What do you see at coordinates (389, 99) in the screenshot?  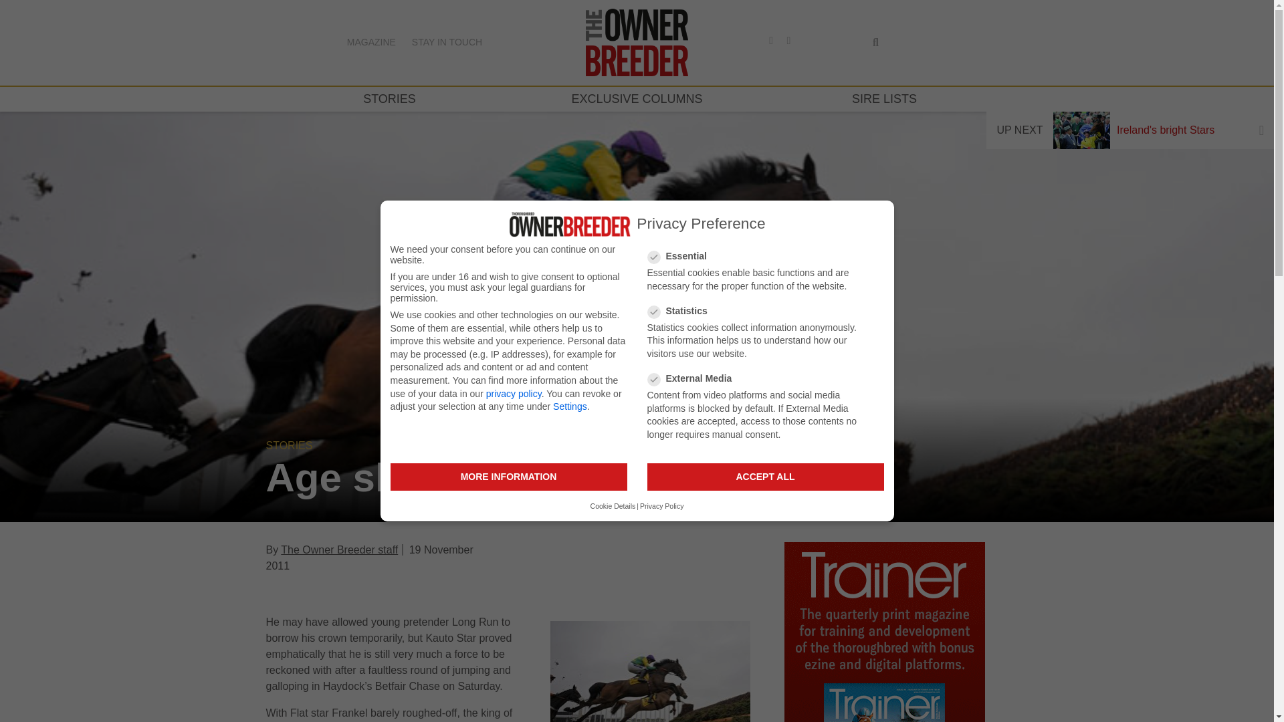 I see `STORIES` at bounding box center [389, 99].